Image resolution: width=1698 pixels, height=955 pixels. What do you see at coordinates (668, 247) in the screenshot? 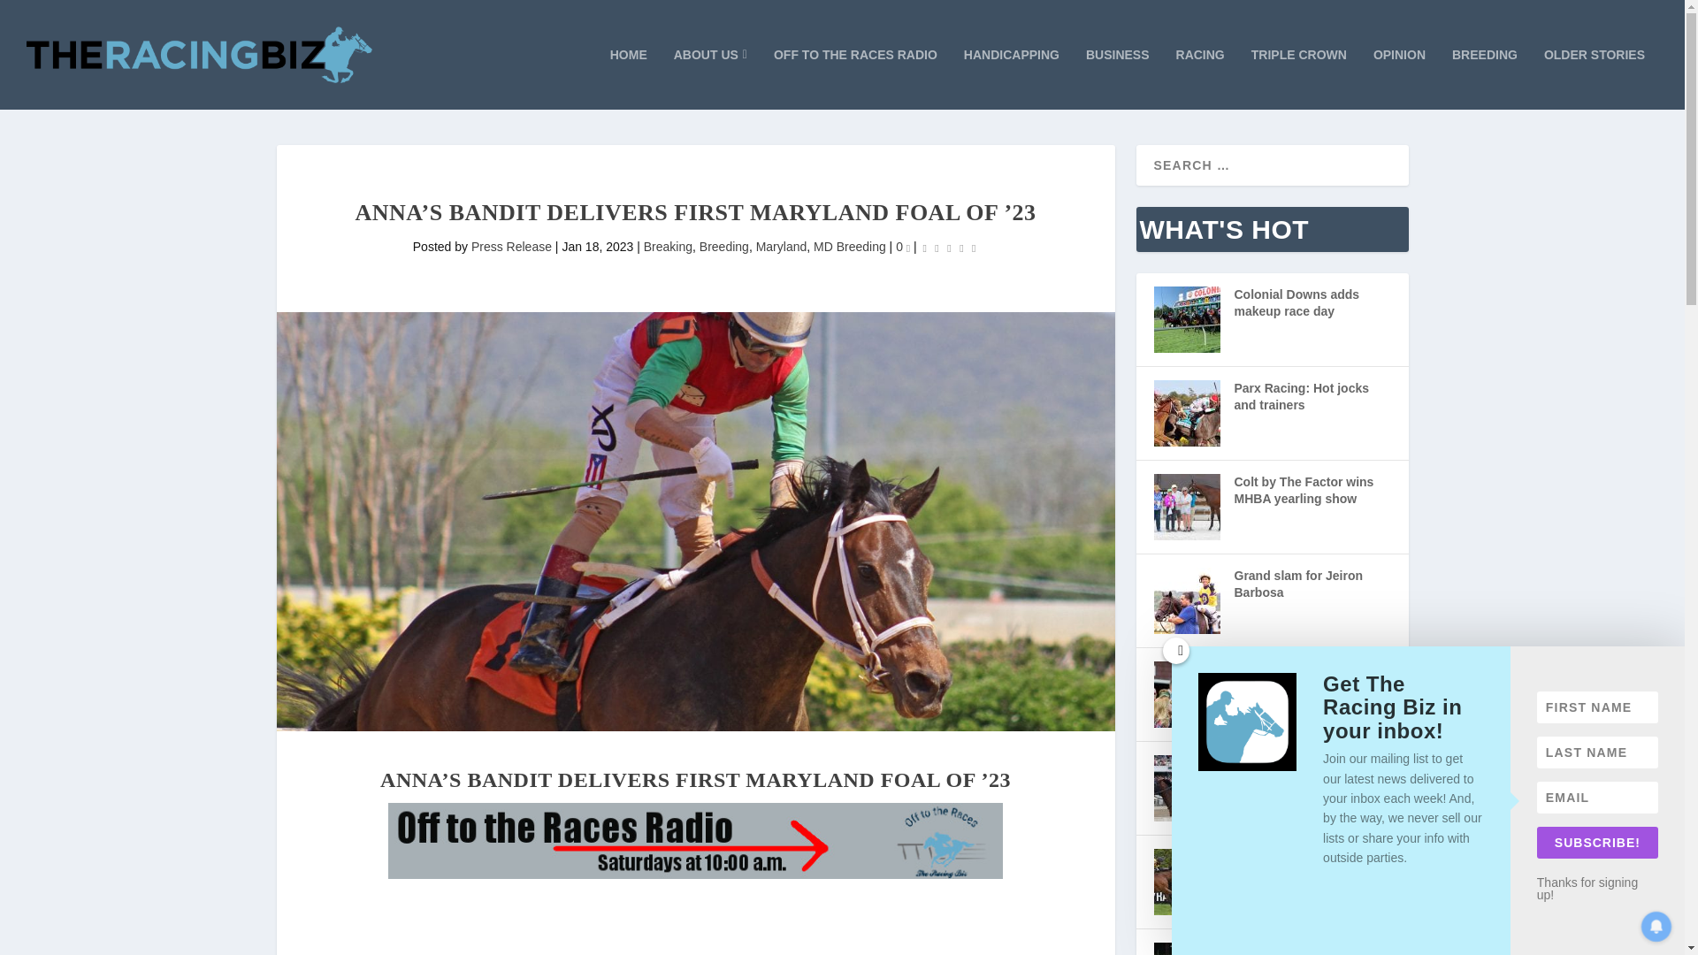
I see `Breaking` at bounding box center [668, 247].